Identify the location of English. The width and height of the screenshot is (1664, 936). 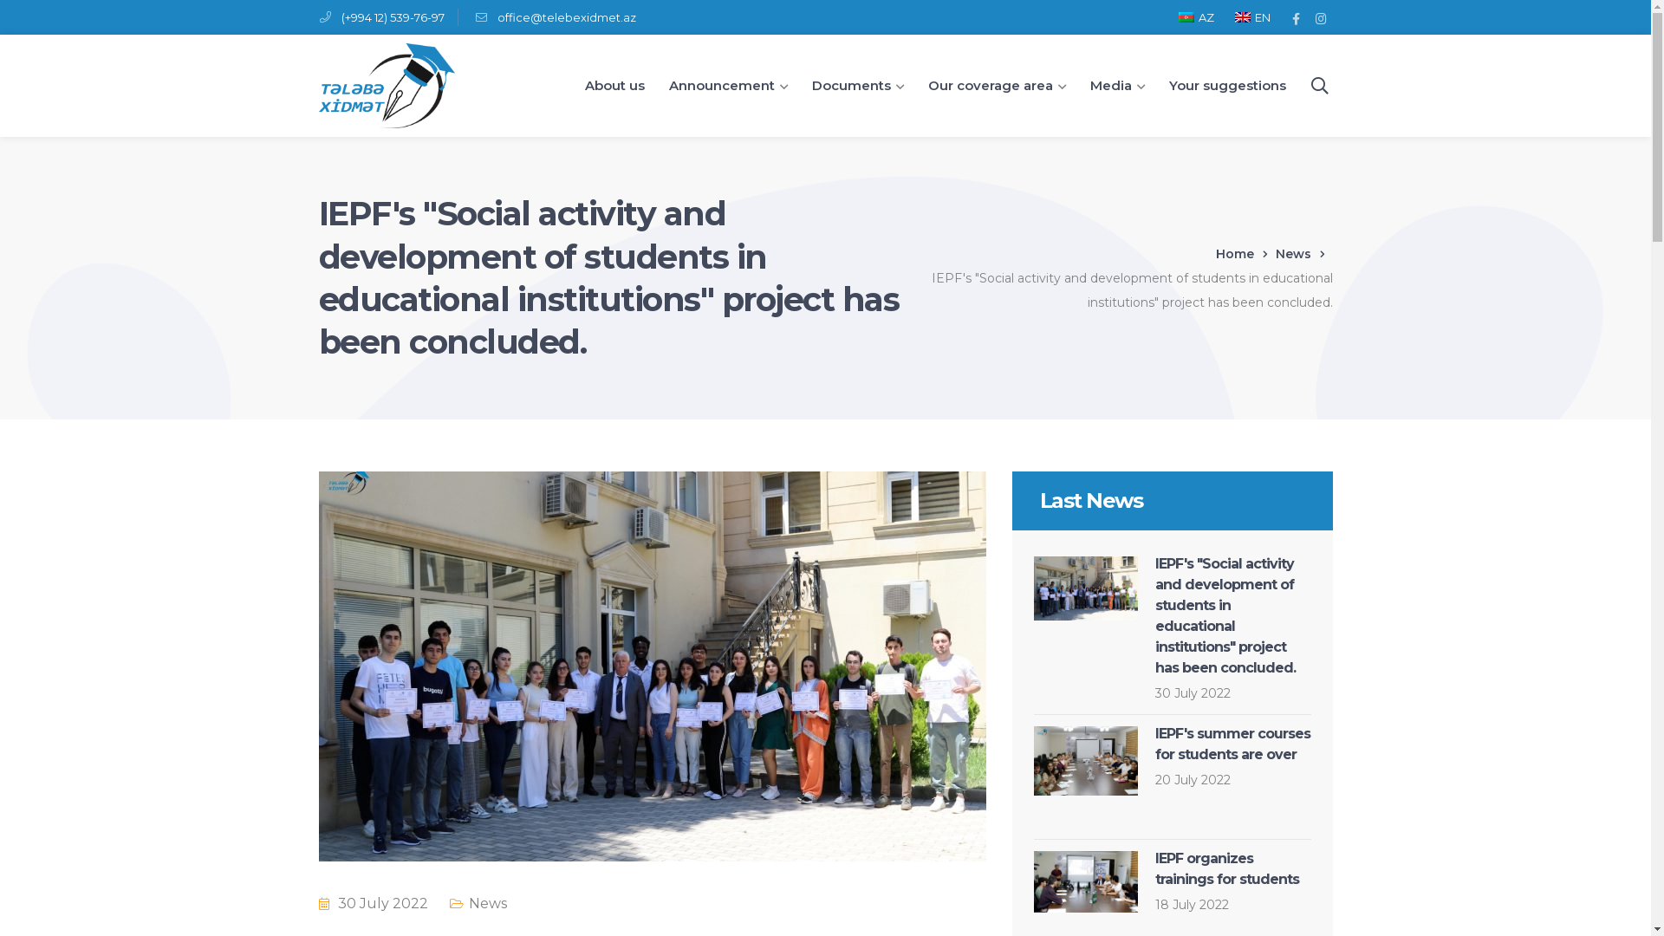
(1242, 17).